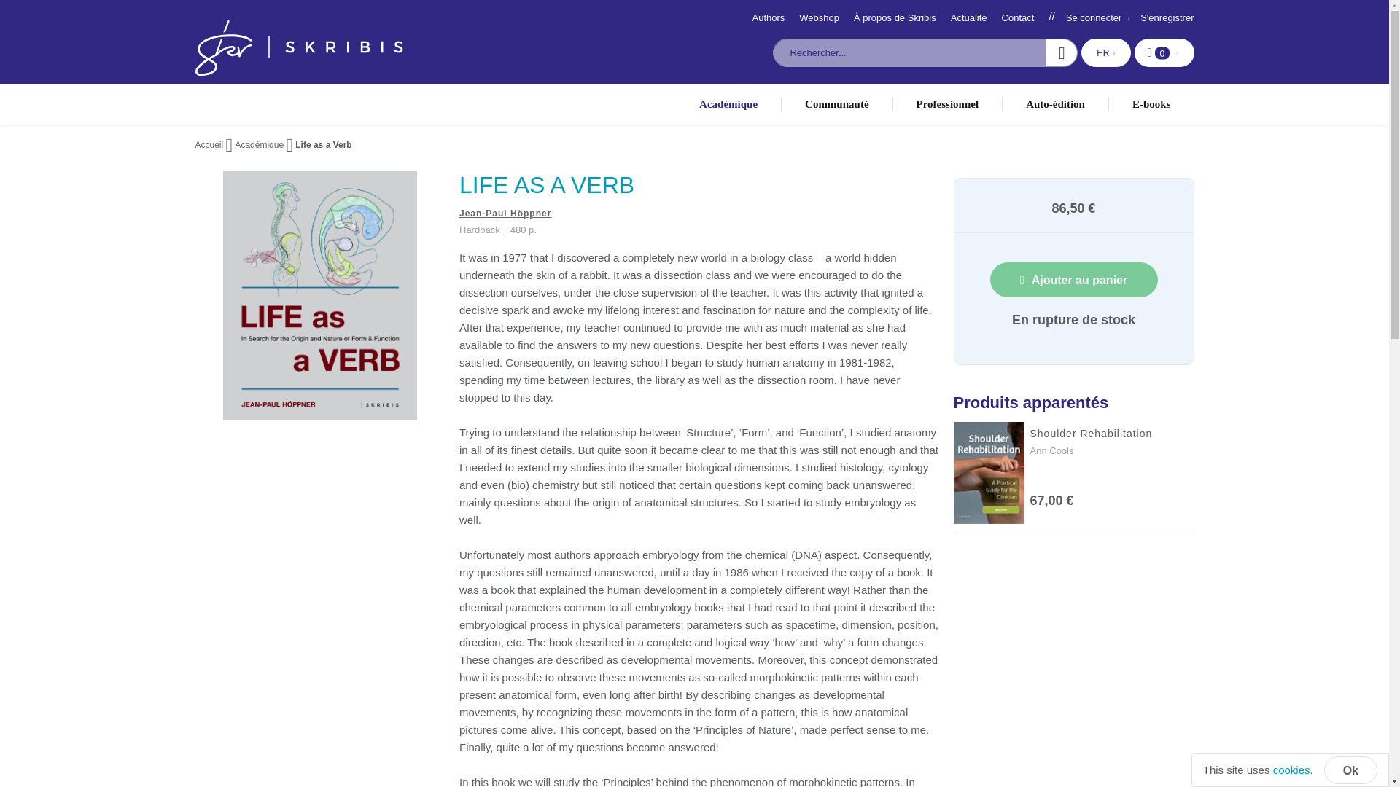 The width and height of the screenshot is (1400, 787). I want to click on Se connecter, so click(1350, 770).